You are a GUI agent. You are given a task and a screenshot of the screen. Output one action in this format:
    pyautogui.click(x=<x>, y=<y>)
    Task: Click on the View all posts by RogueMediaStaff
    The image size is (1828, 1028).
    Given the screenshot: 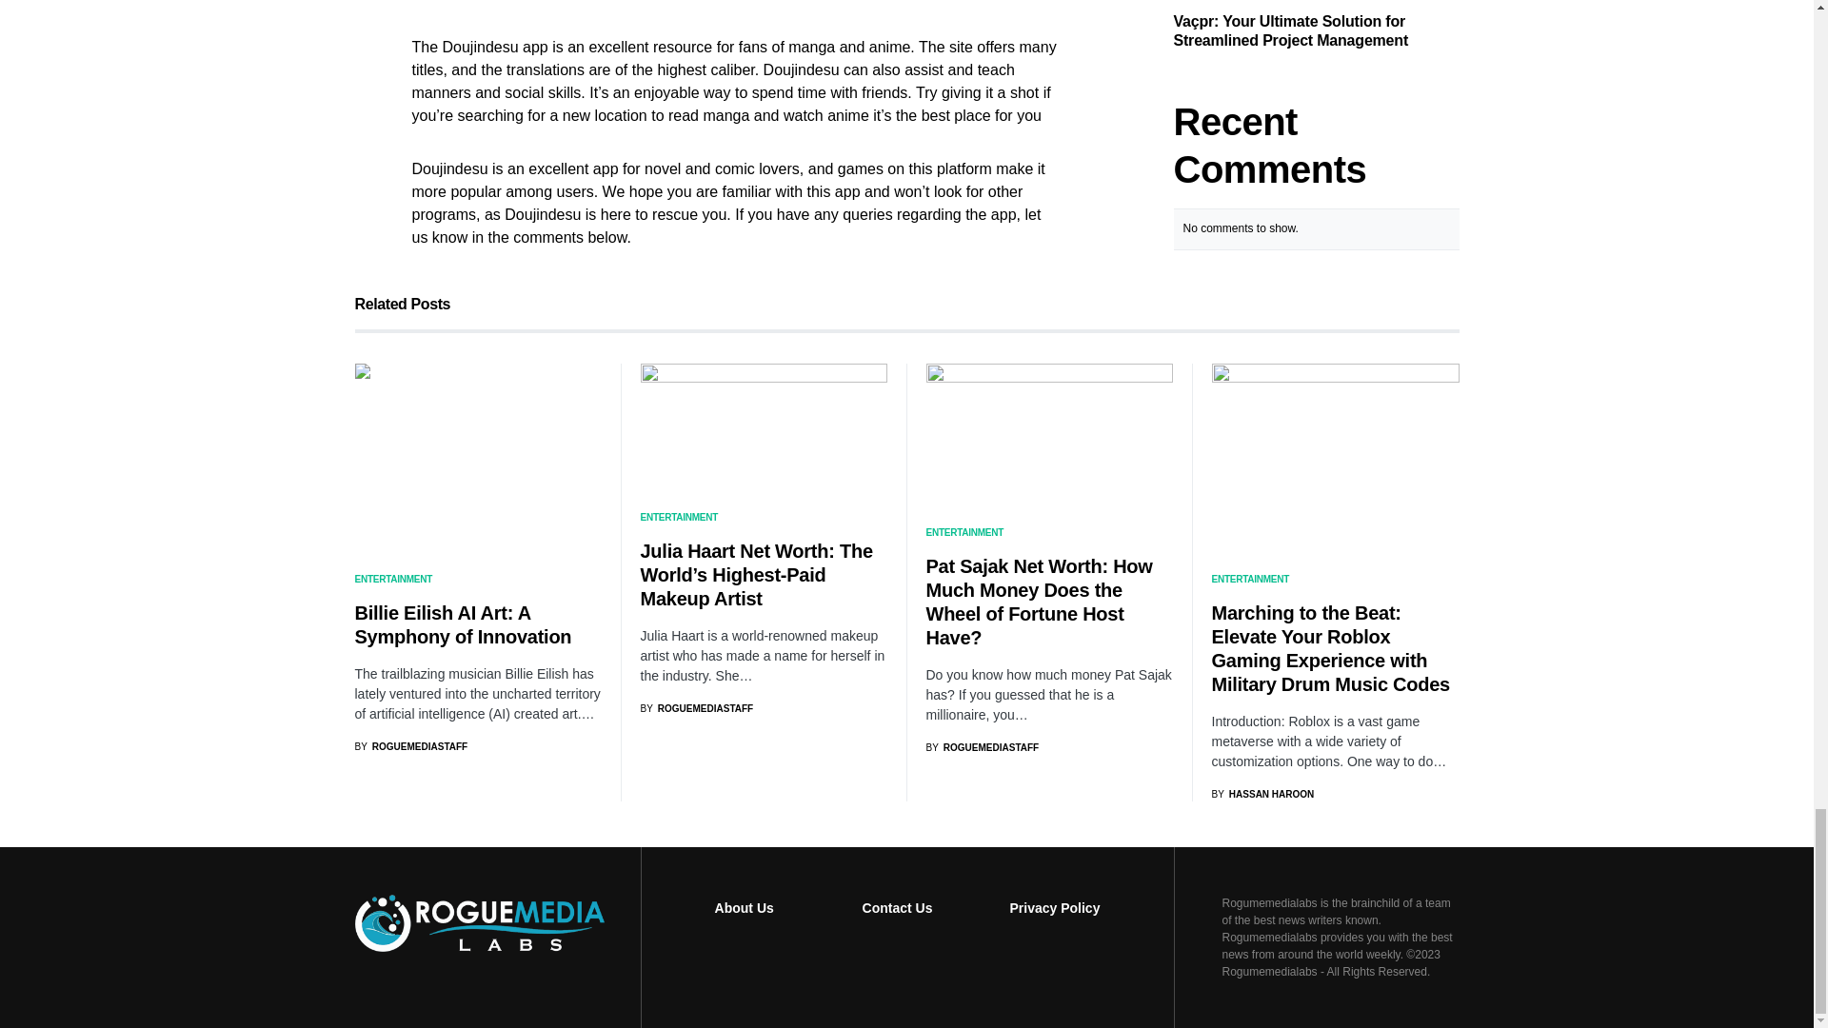 What is the action you would take?
    pyautogui.click(x=411, y=746)
    